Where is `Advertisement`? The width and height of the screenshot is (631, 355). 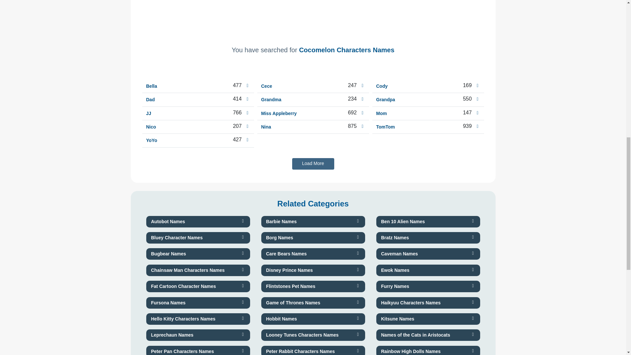 Advertisement is located at coordinates (313, 16).